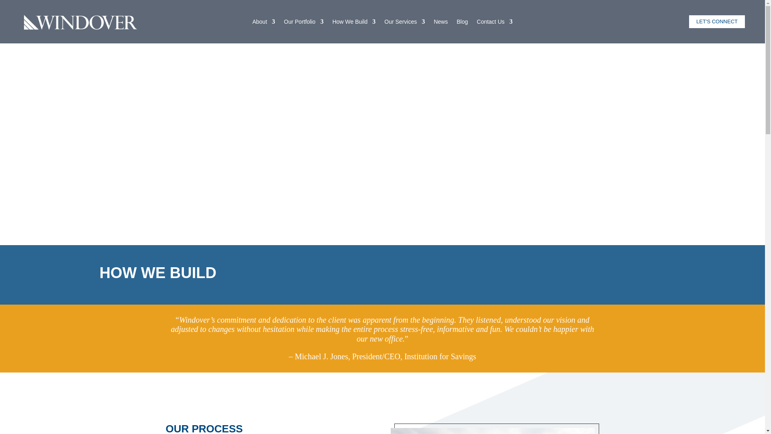  Describe the element at coordinates (304, 23) in the screenshot. I see `Our Portfolio` at that location.